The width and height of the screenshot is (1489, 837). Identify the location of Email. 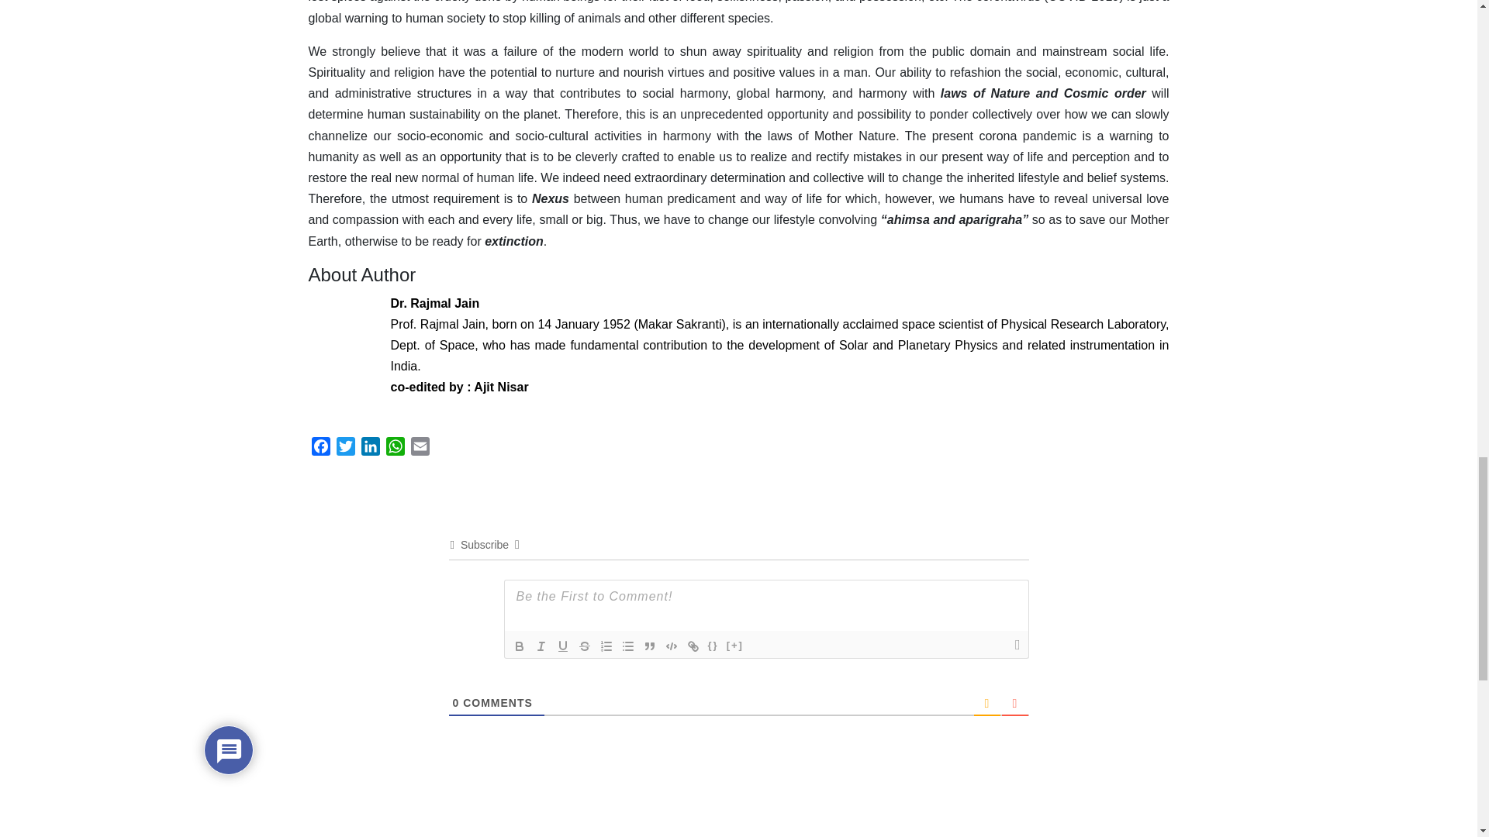
(420, 449).